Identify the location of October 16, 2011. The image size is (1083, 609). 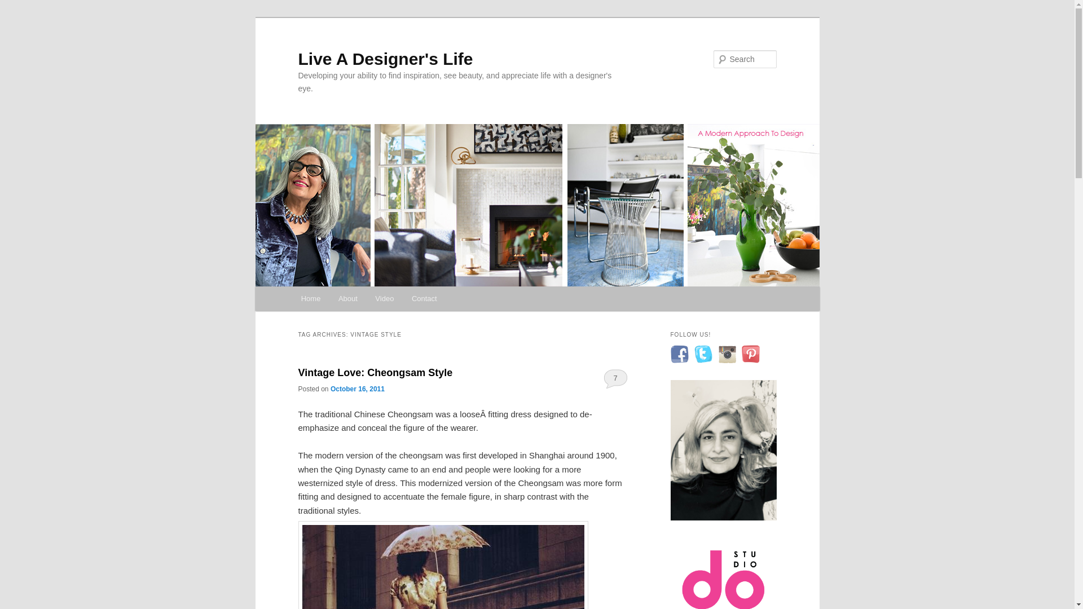
(357, 389).